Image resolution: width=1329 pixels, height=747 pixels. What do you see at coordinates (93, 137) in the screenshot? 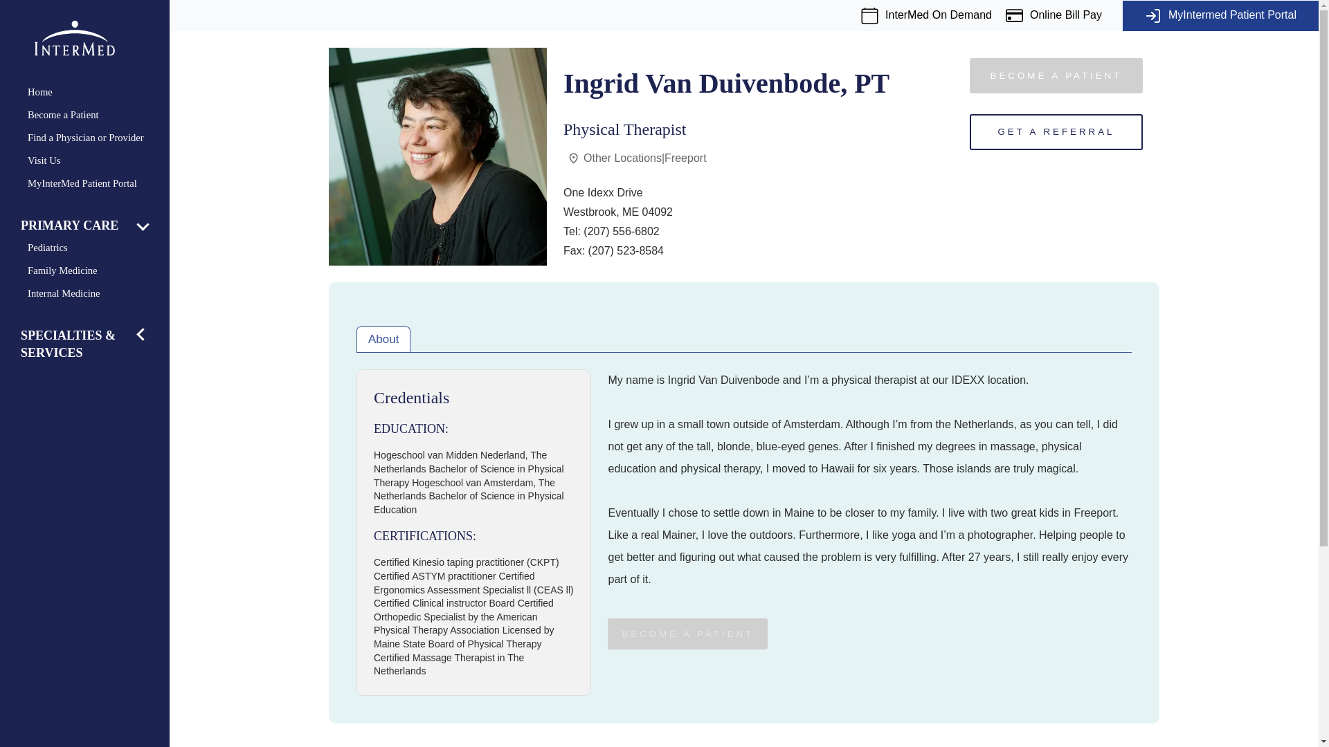
I see `Find a Physician or Provider` at bounding box center [93, 137].